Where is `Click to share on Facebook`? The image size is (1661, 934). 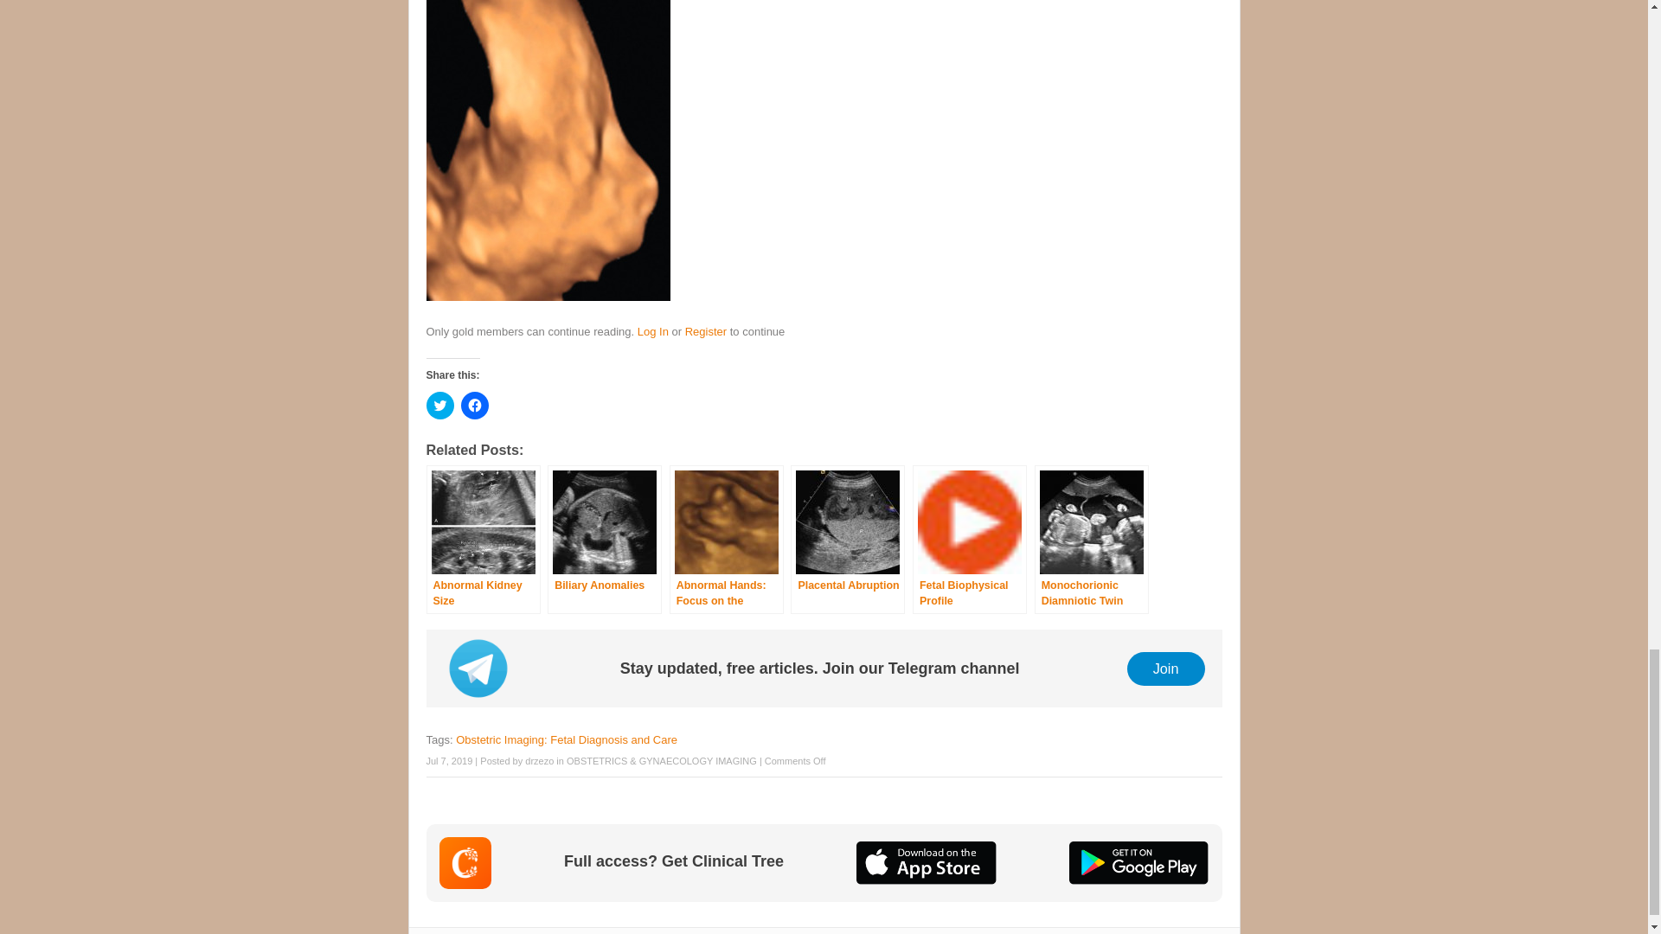 Click to share on Facebook is located at coordinates (474, 405).